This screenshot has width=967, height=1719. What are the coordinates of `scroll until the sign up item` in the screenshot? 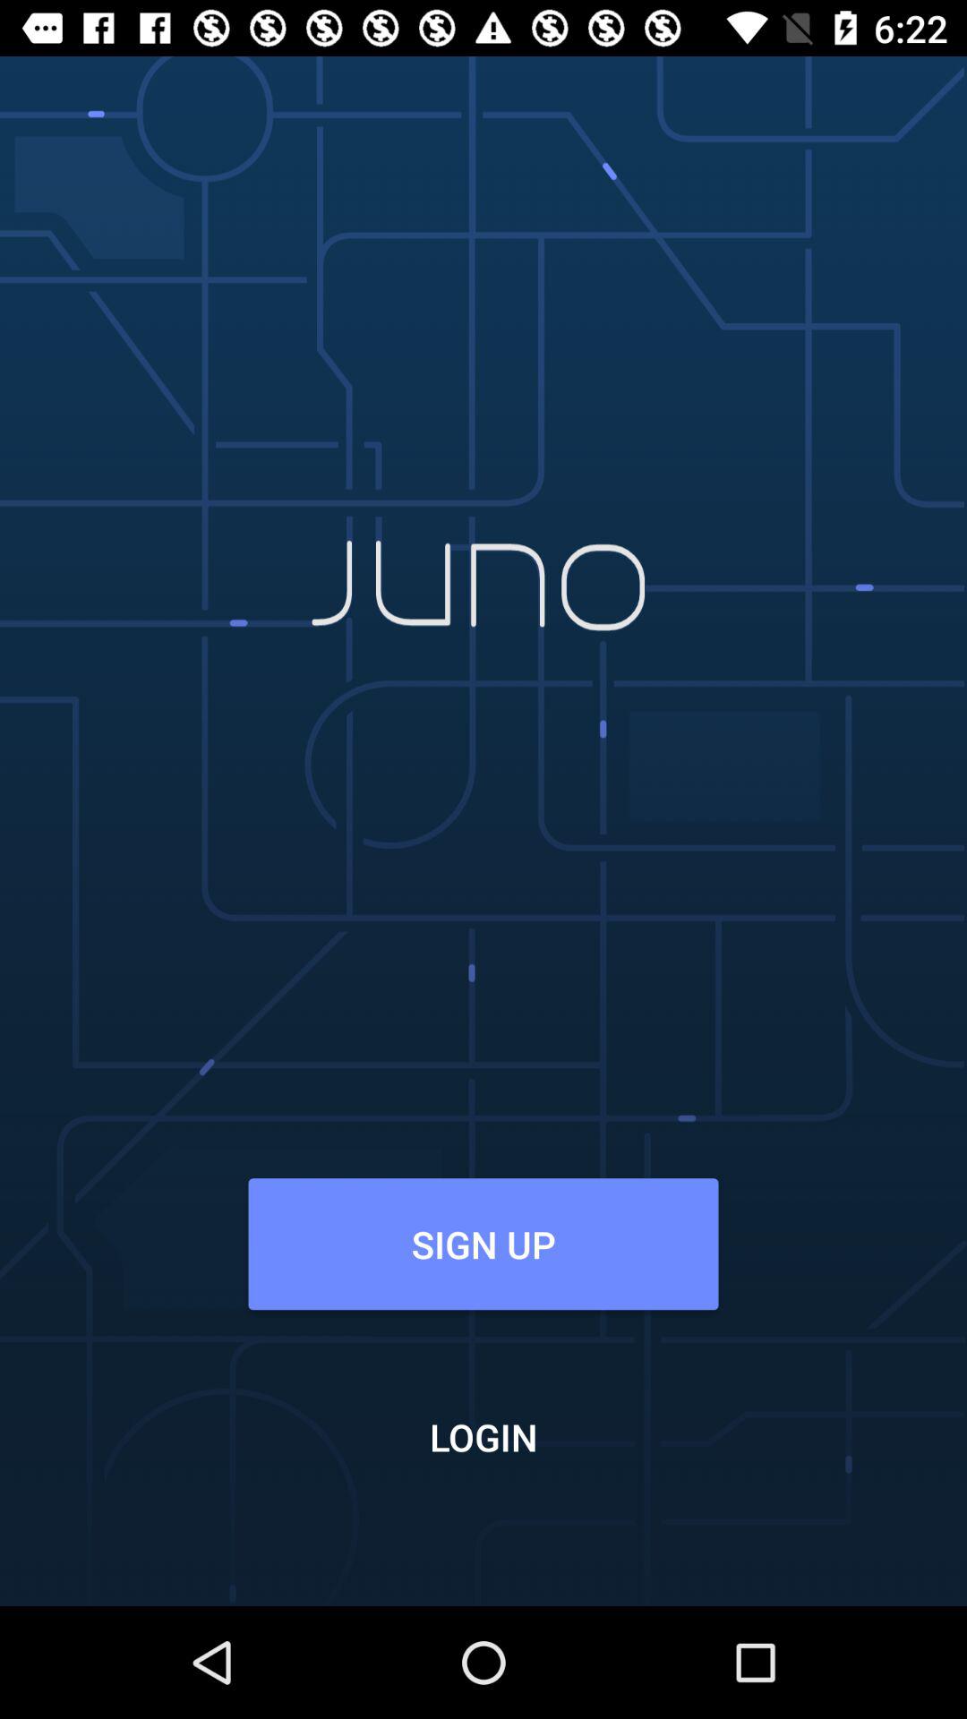 It's located at (483, 1244).